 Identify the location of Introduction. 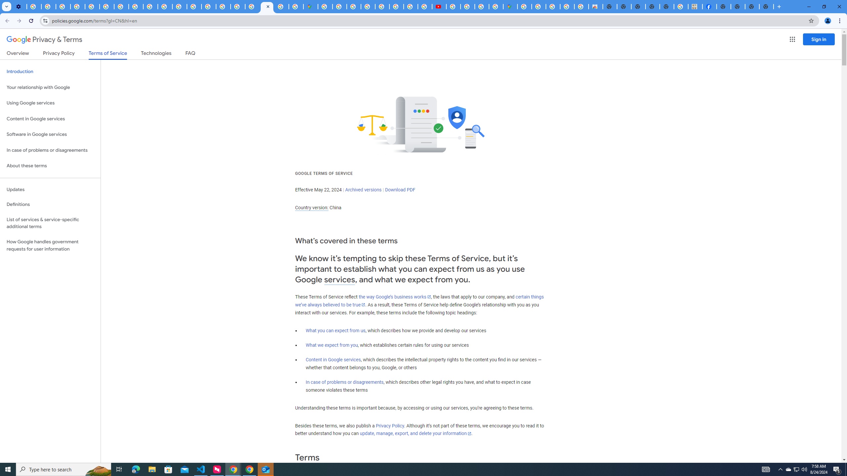
(50, 71).